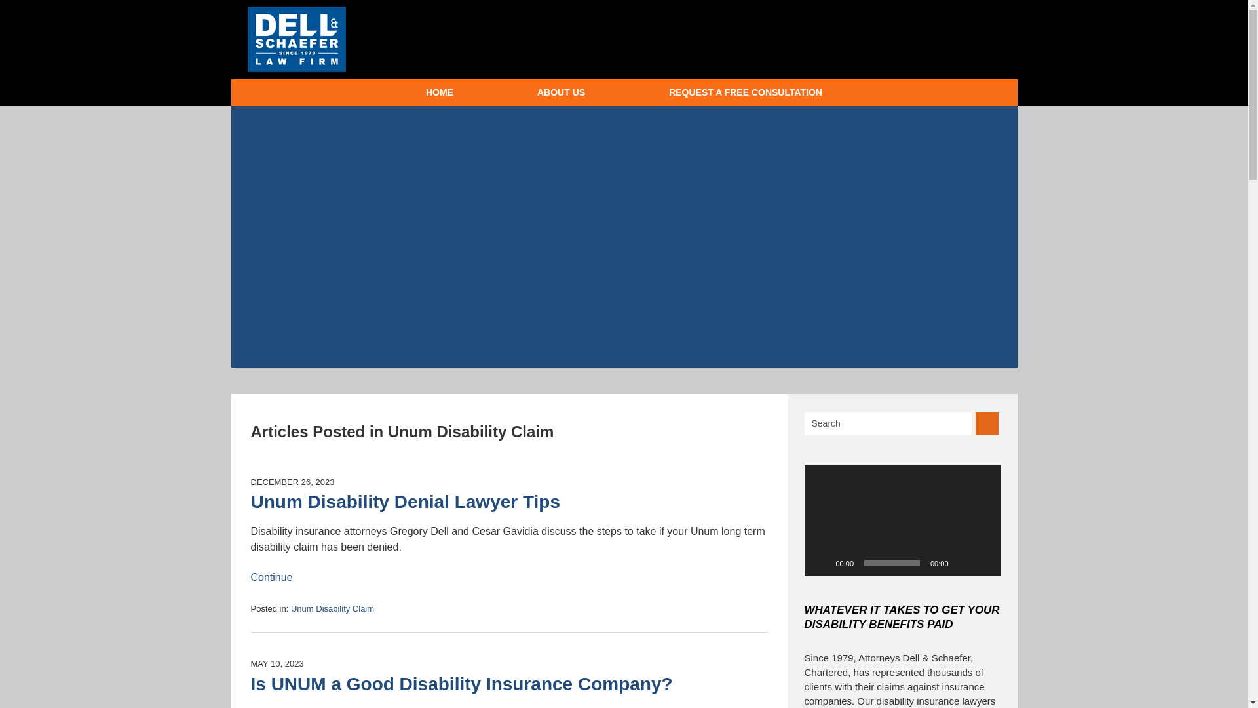 This screenshot has height=708, width=1258. I want to click on Continue Reading Unum Disability Denial Lawyer Tips, so click(271, 577).